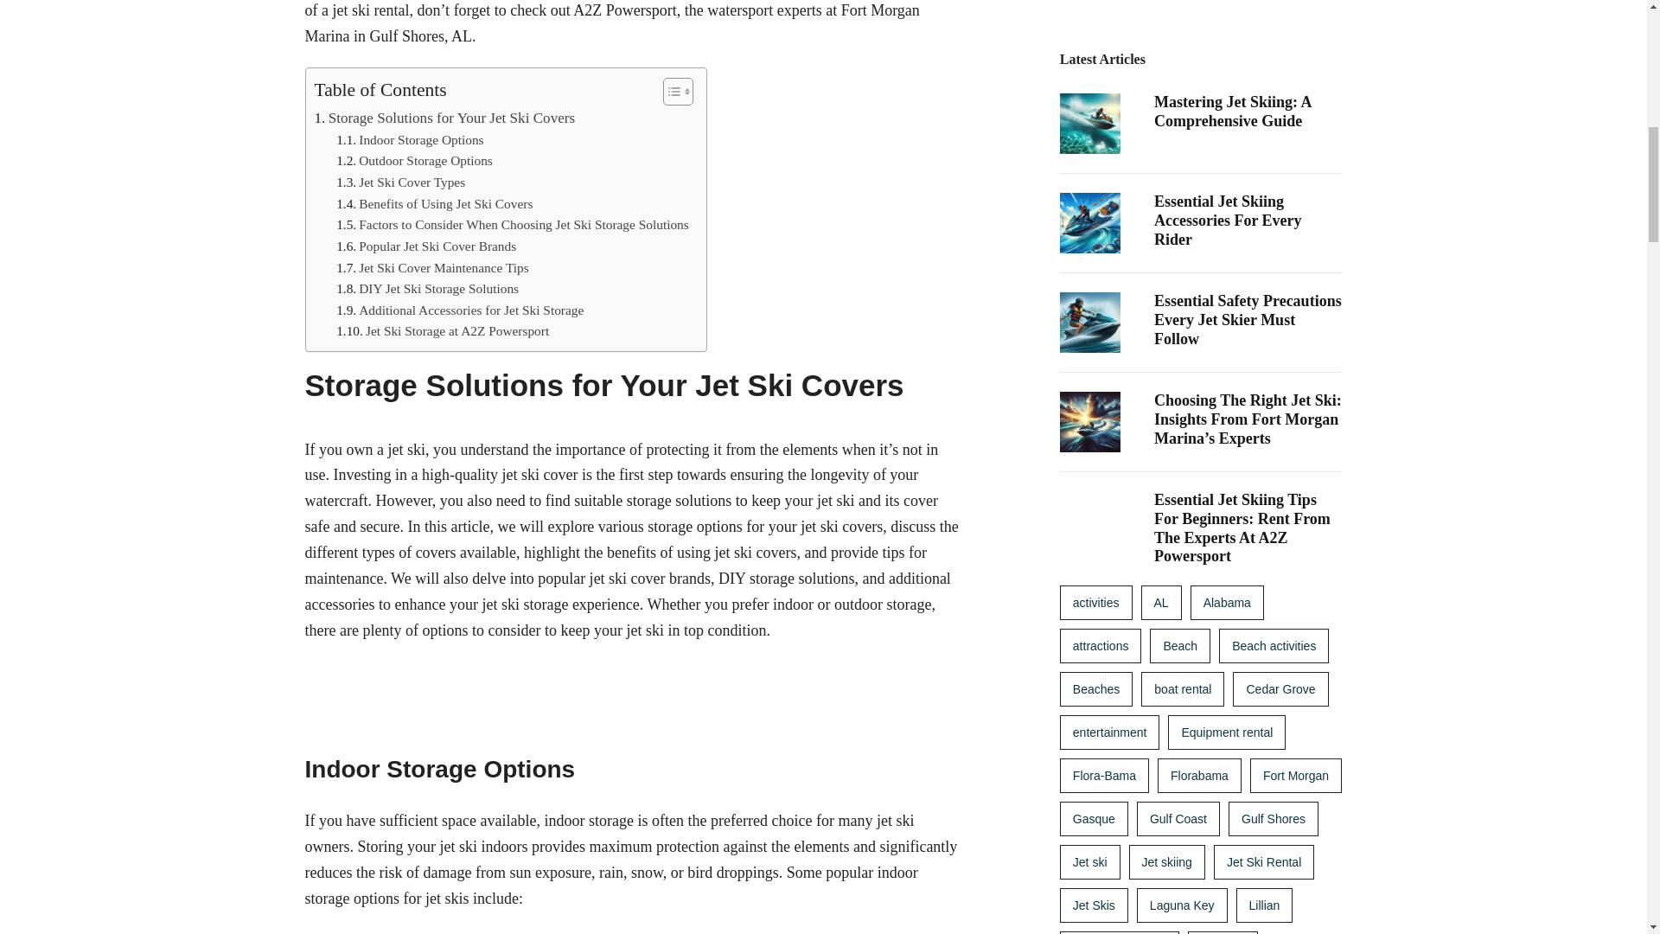 The image size is (1660, 934). What do you see at coordinates (432, 268) in the screenshot?
I see `Jet Ski Cover Maintenance Tips` at bounding box center [432, 268].